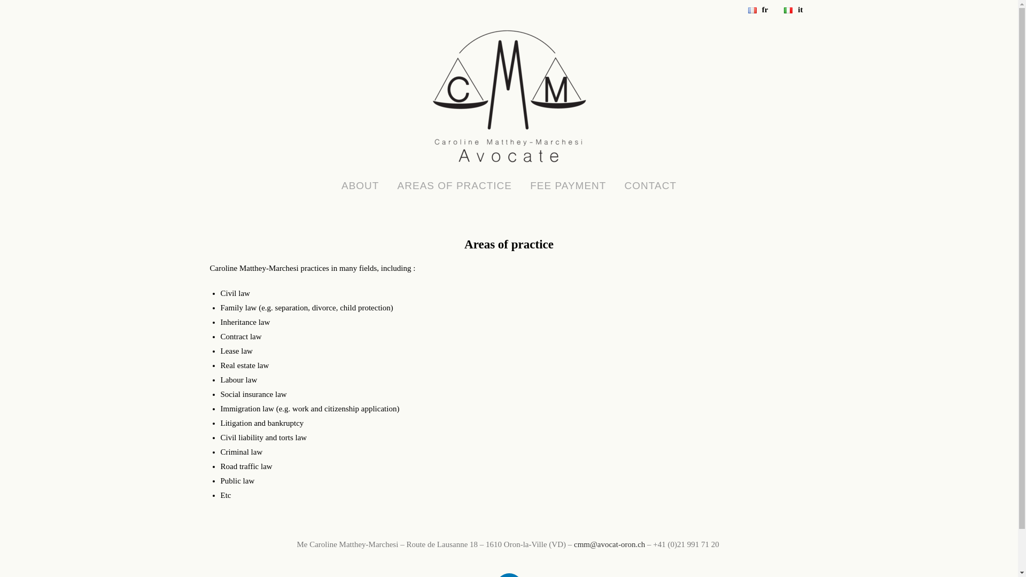  Describe the element at coordinates (791, 10) in the screenshot. I see `it` at that location.